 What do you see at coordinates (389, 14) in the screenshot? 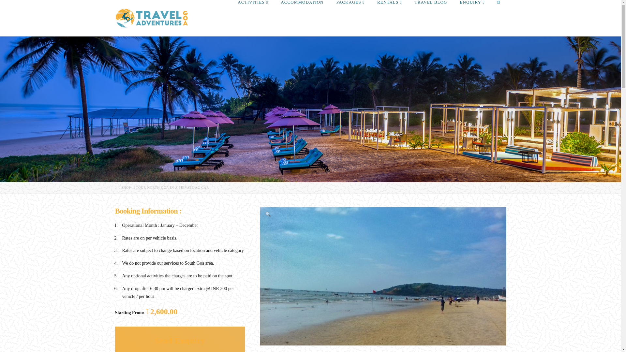
I see `RENTALS` at bounding box center [389, 14].